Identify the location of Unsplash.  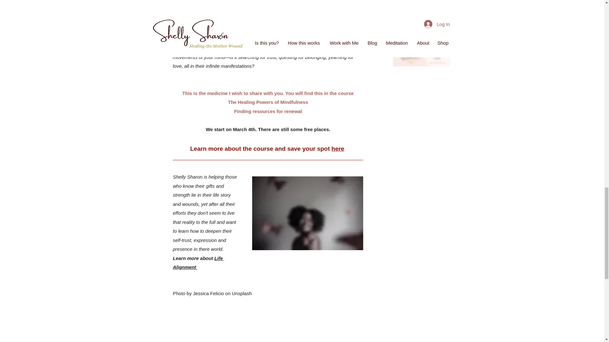
(241, 293).